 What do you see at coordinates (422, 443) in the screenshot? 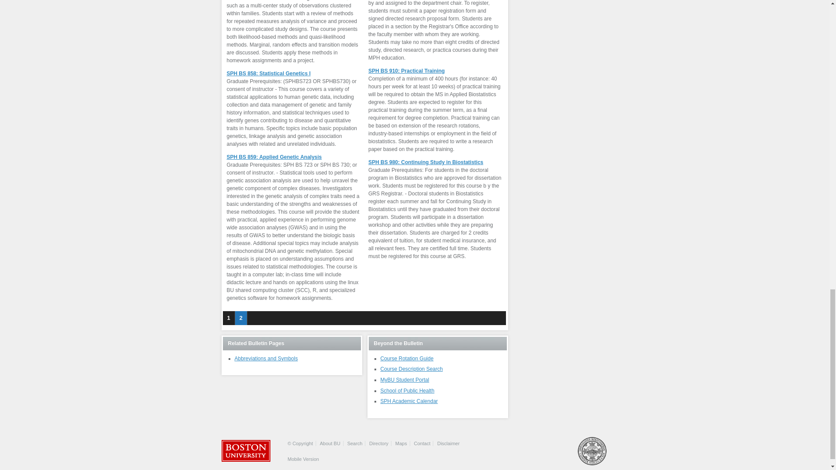
I see `Contact` at bounding box center [422, 443].